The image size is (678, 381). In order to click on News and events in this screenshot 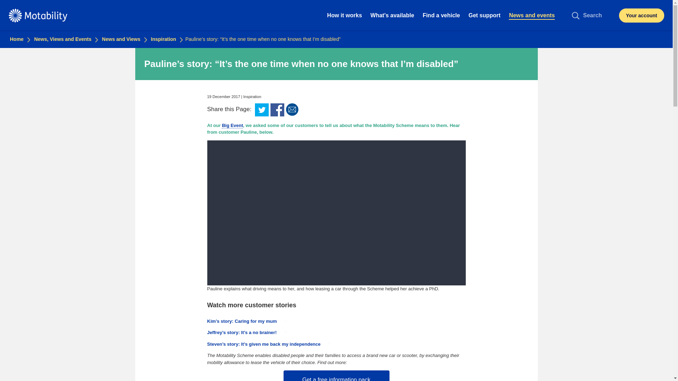, I will do `click(531, 15)`.